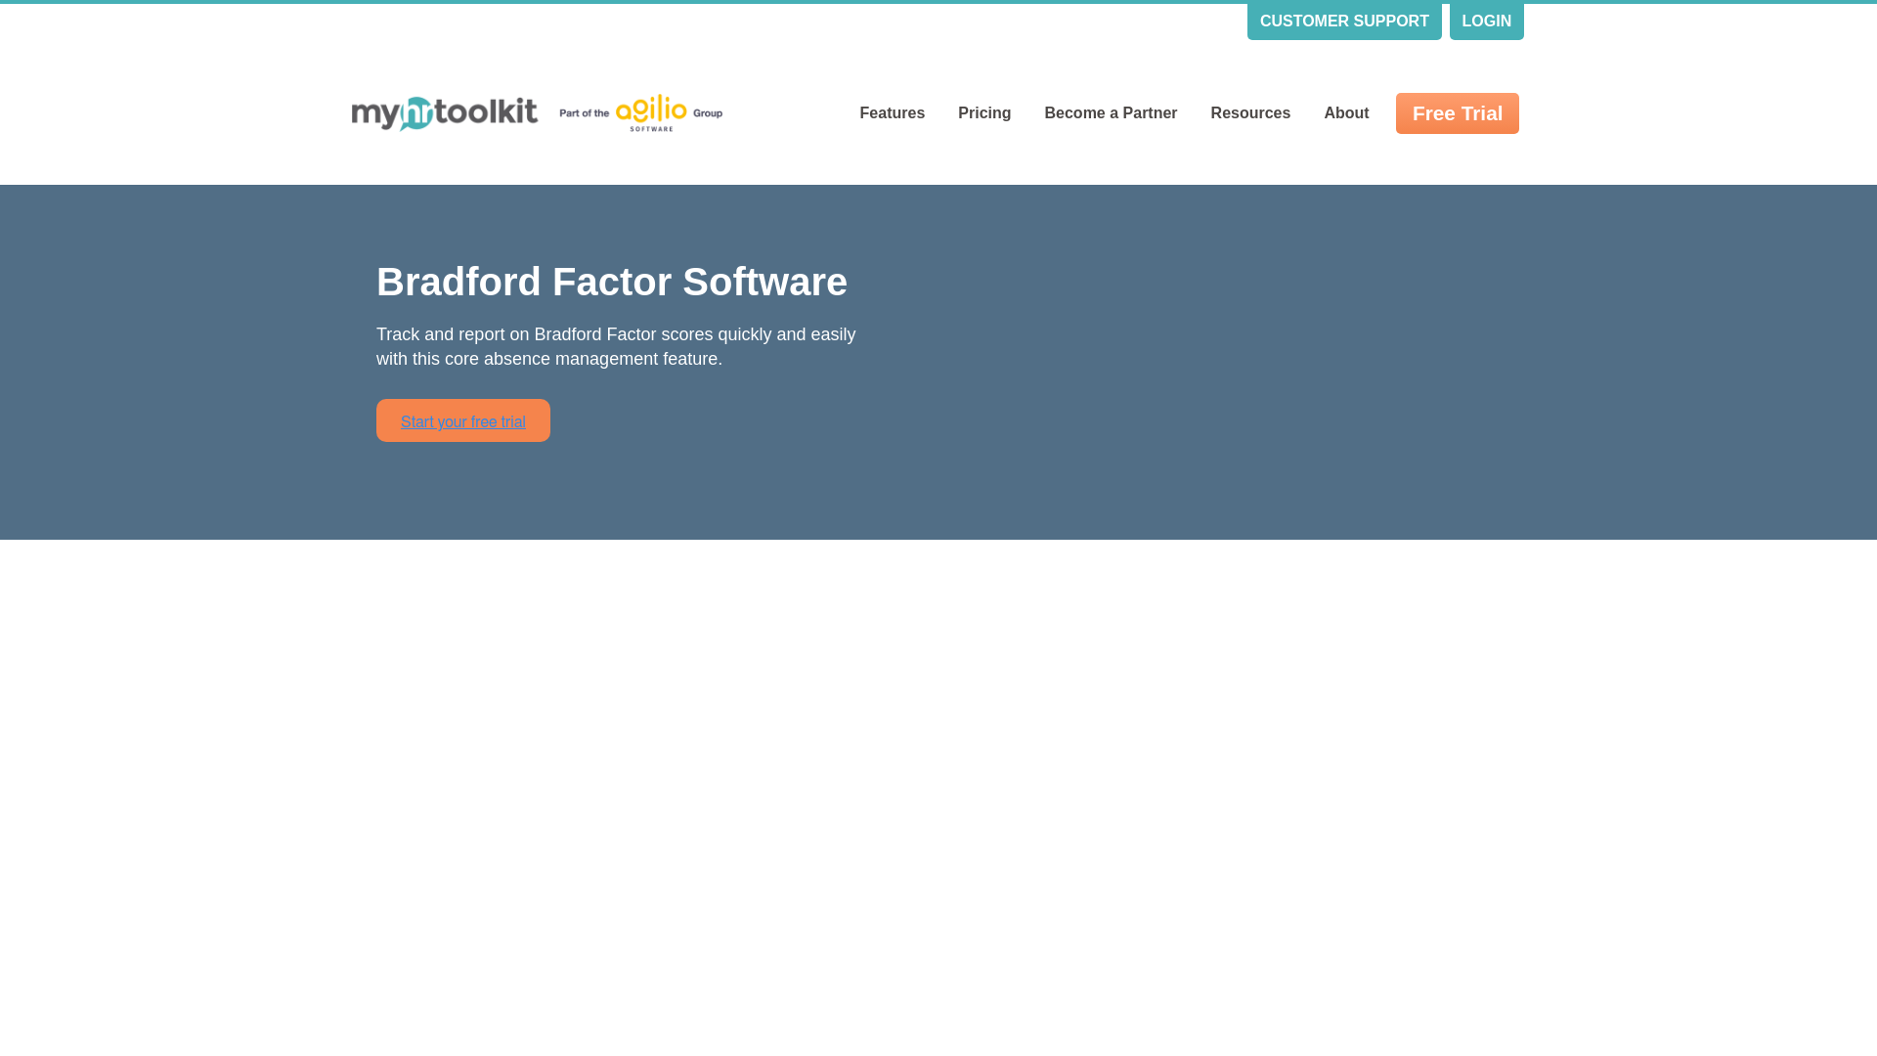 The width and height of the screenshot is (1877, 1056). Describe the element at coordinates (538, 113) in the screenshot. I see `myhrtoolkit-agilio-logo-colour-800px` at that location.